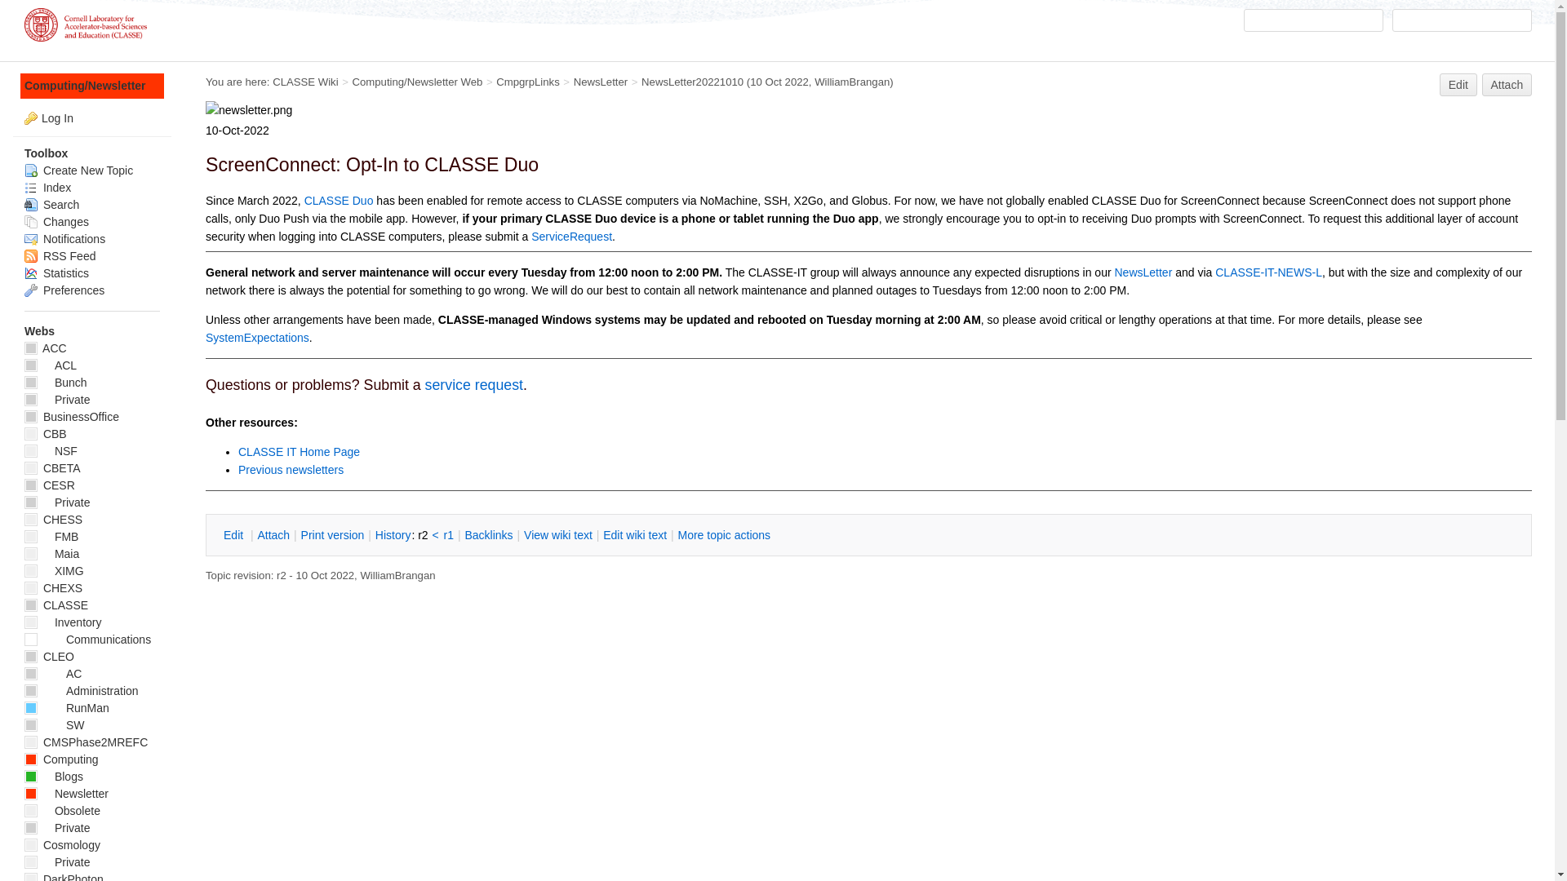 This screenshot has width=1567, height=881. I want to click on CLASSE Wiki, so click(305, 82).